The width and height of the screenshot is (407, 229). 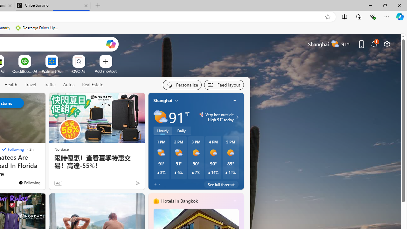 I want to click on Autos, so click(x=69, y=85).